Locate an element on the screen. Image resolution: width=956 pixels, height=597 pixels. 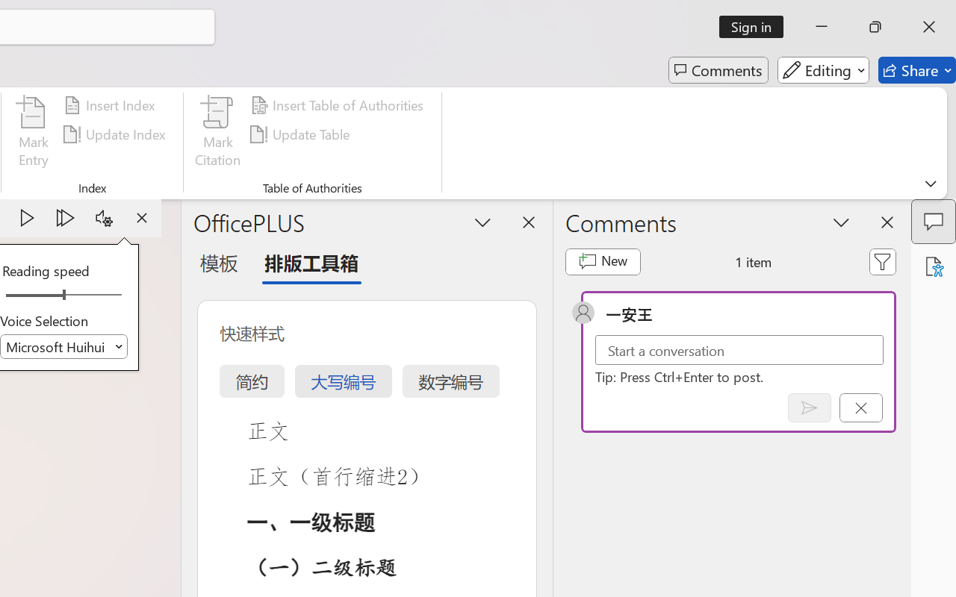
New comment is located at coordinates (602, 261).